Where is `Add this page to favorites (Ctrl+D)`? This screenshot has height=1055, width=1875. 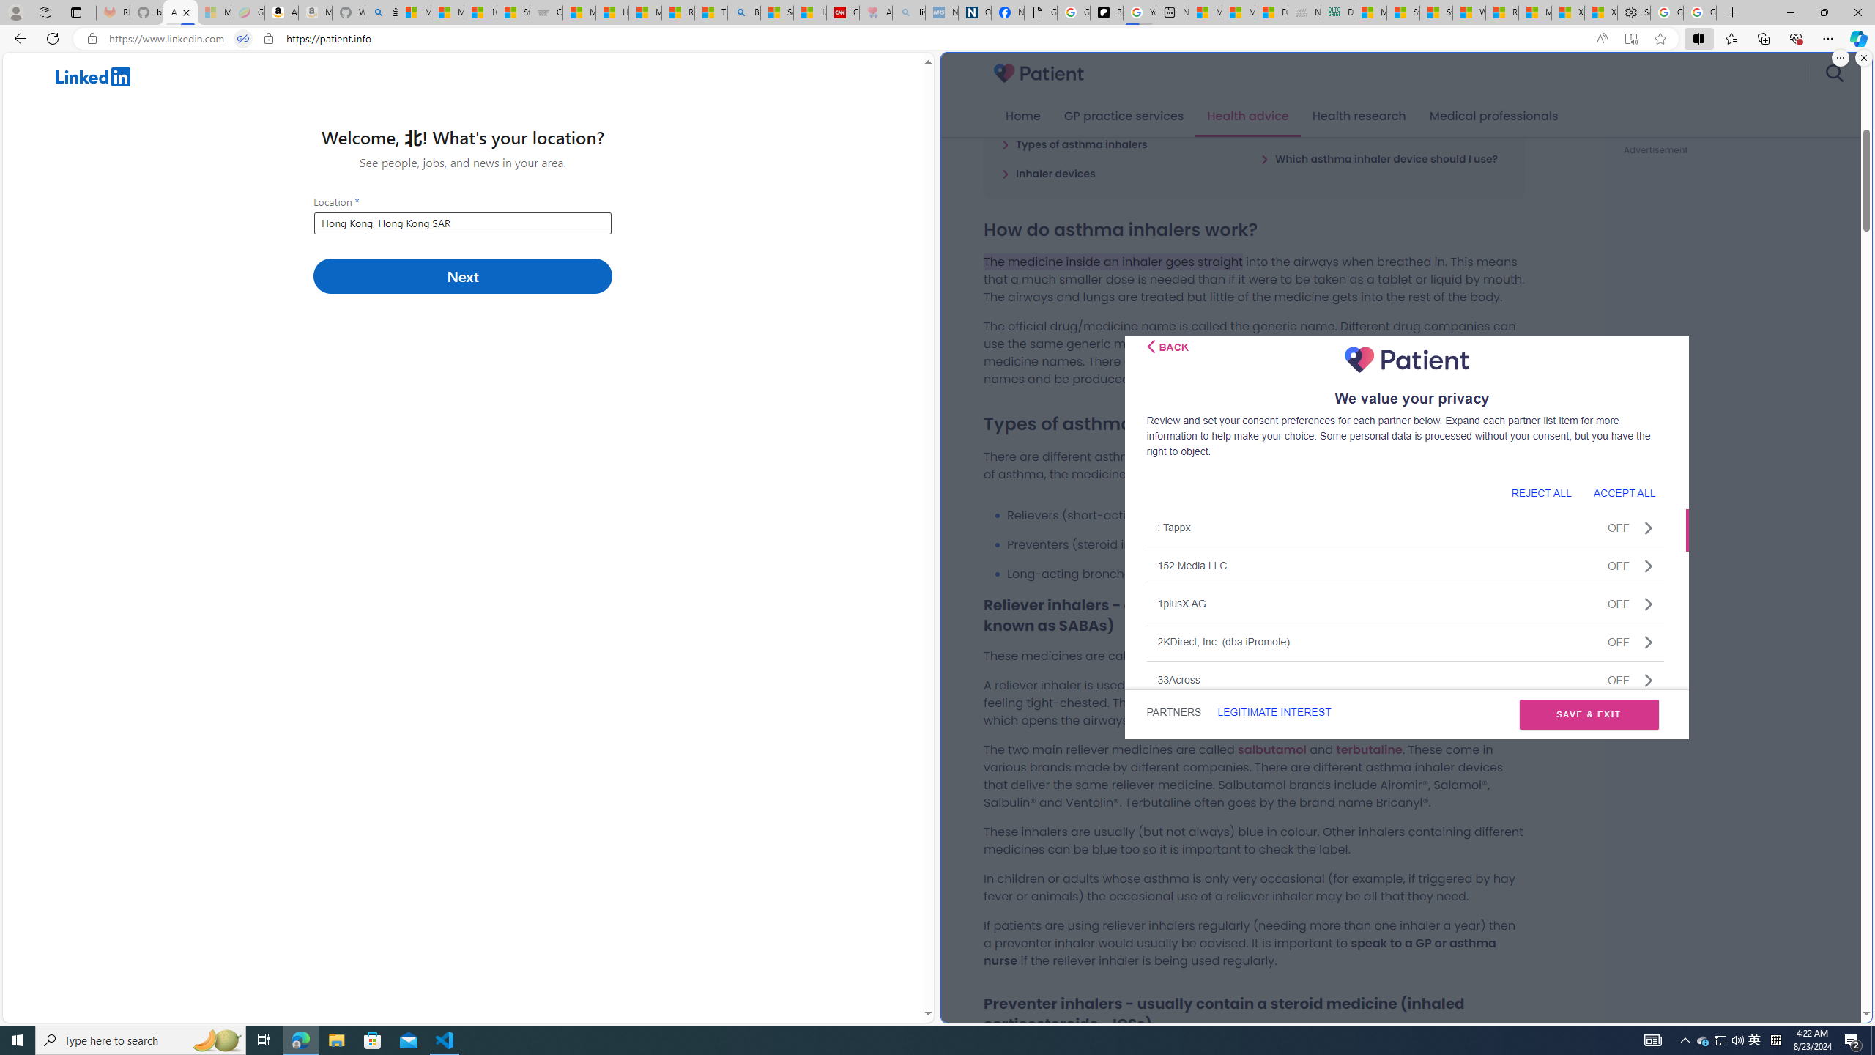
Add this page to favorites (Ctrl+D) is located at coordinates (1660, 39).